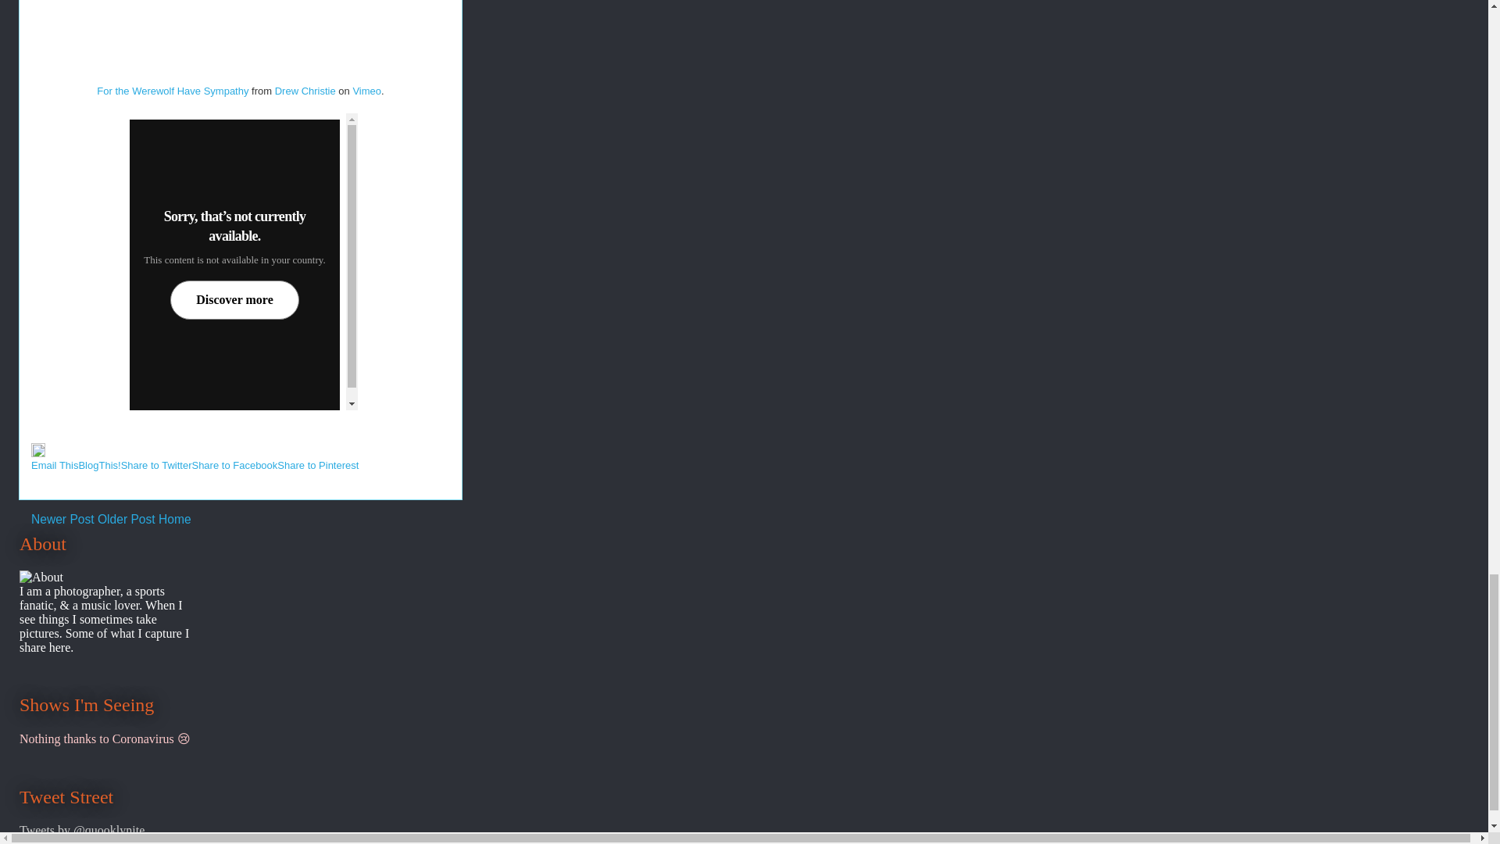  Describe the element at coordinates (62, 519) in the screenshot. I see `Newer Post` at that location.